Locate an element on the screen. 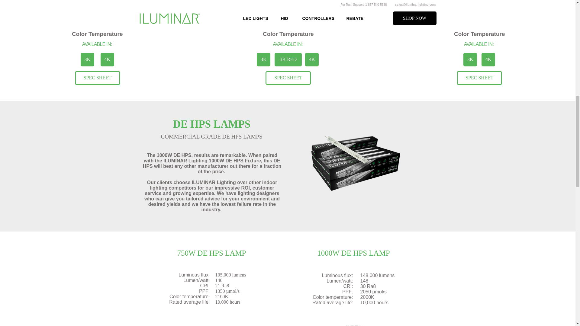 The width and height of the screenshot is (580, 326). 4K is located at coordinates (488, 59).